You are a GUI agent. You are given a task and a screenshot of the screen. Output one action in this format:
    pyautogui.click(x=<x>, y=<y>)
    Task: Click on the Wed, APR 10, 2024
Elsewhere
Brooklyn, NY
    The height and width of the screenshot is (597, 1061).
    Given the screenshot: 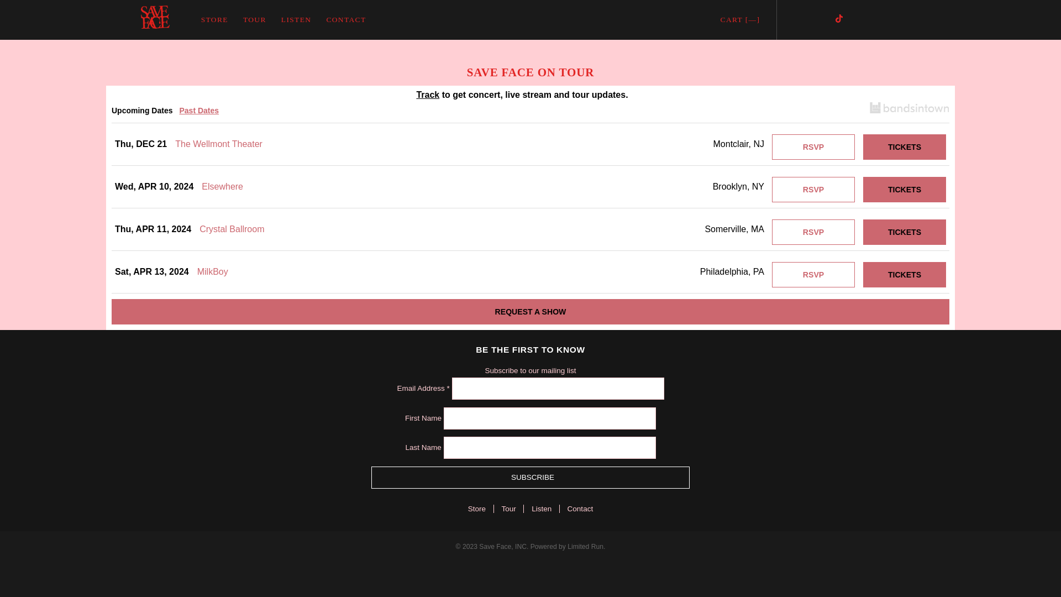 What is the action you would take?
    pyautogui.click(x=443, y=187)
    